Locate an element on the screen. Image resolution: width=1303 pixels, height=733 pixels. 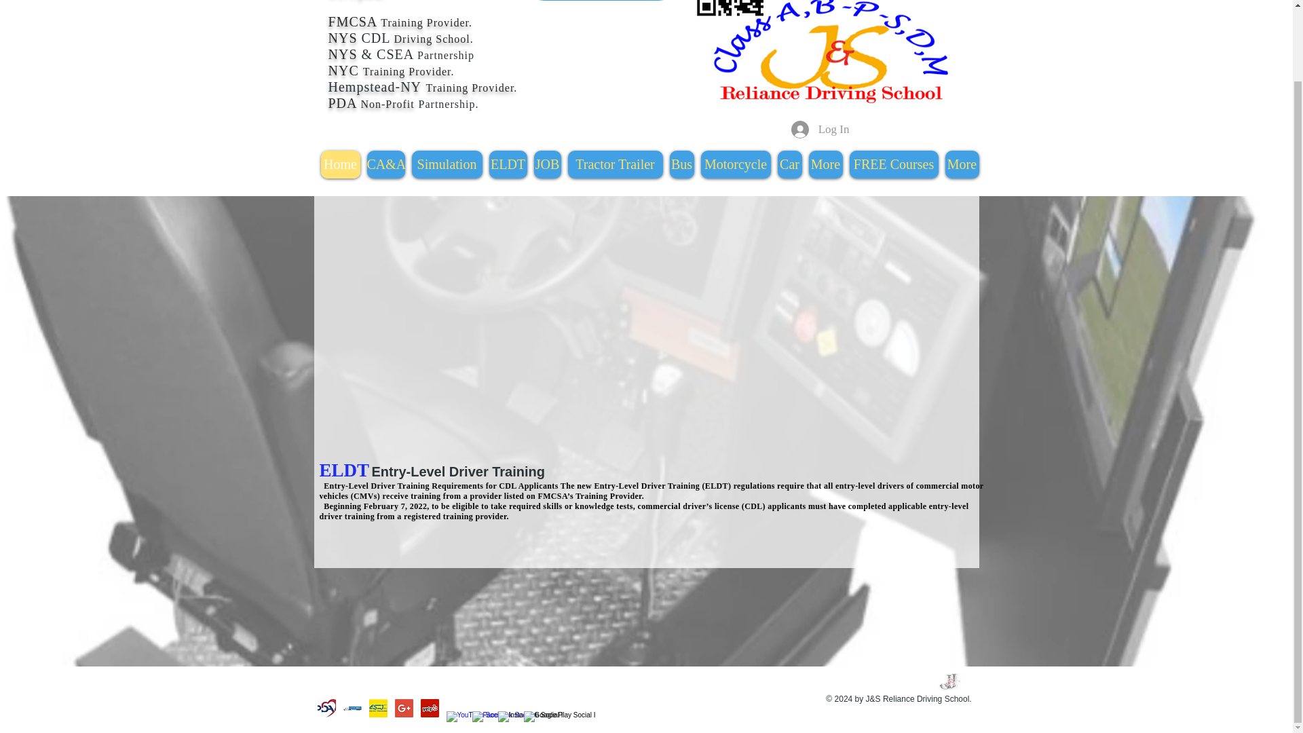
JOB is located at coordinates (546, 164).